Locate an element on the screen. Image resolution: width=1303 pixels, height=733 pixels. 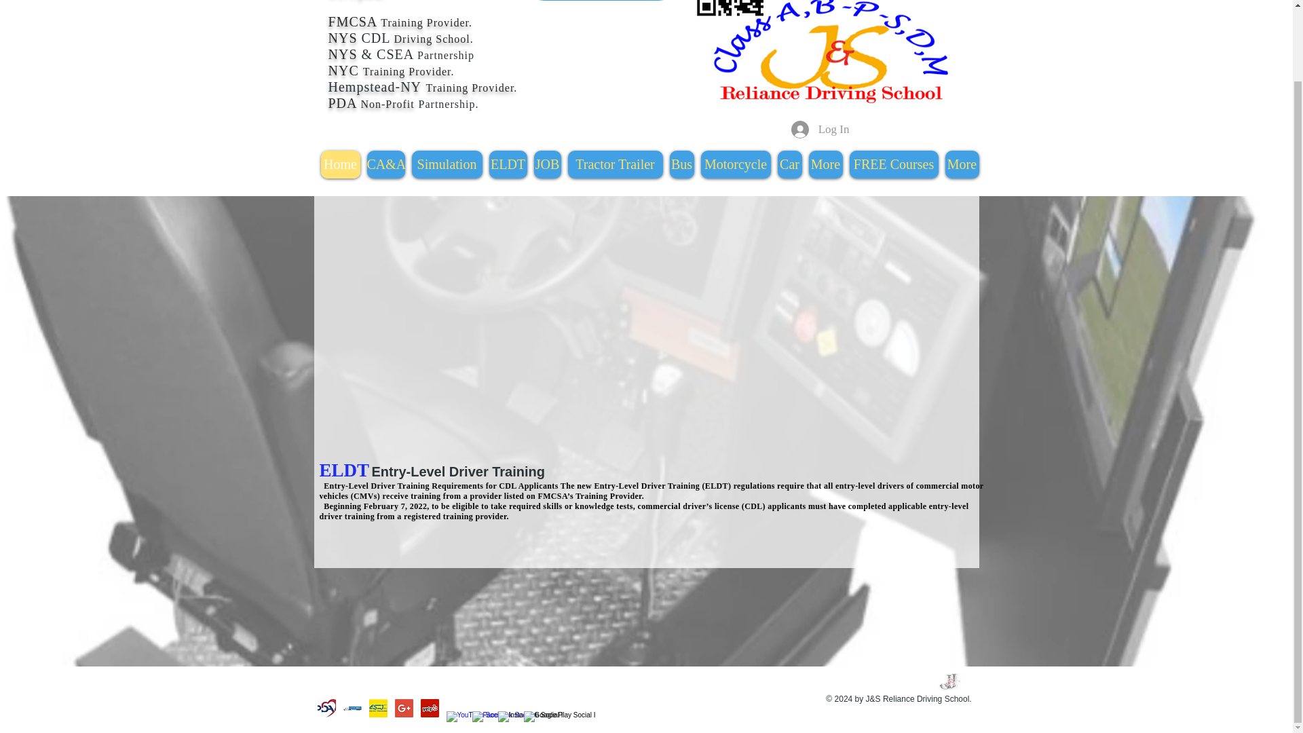
JOB is located at coordinates (546, 164).